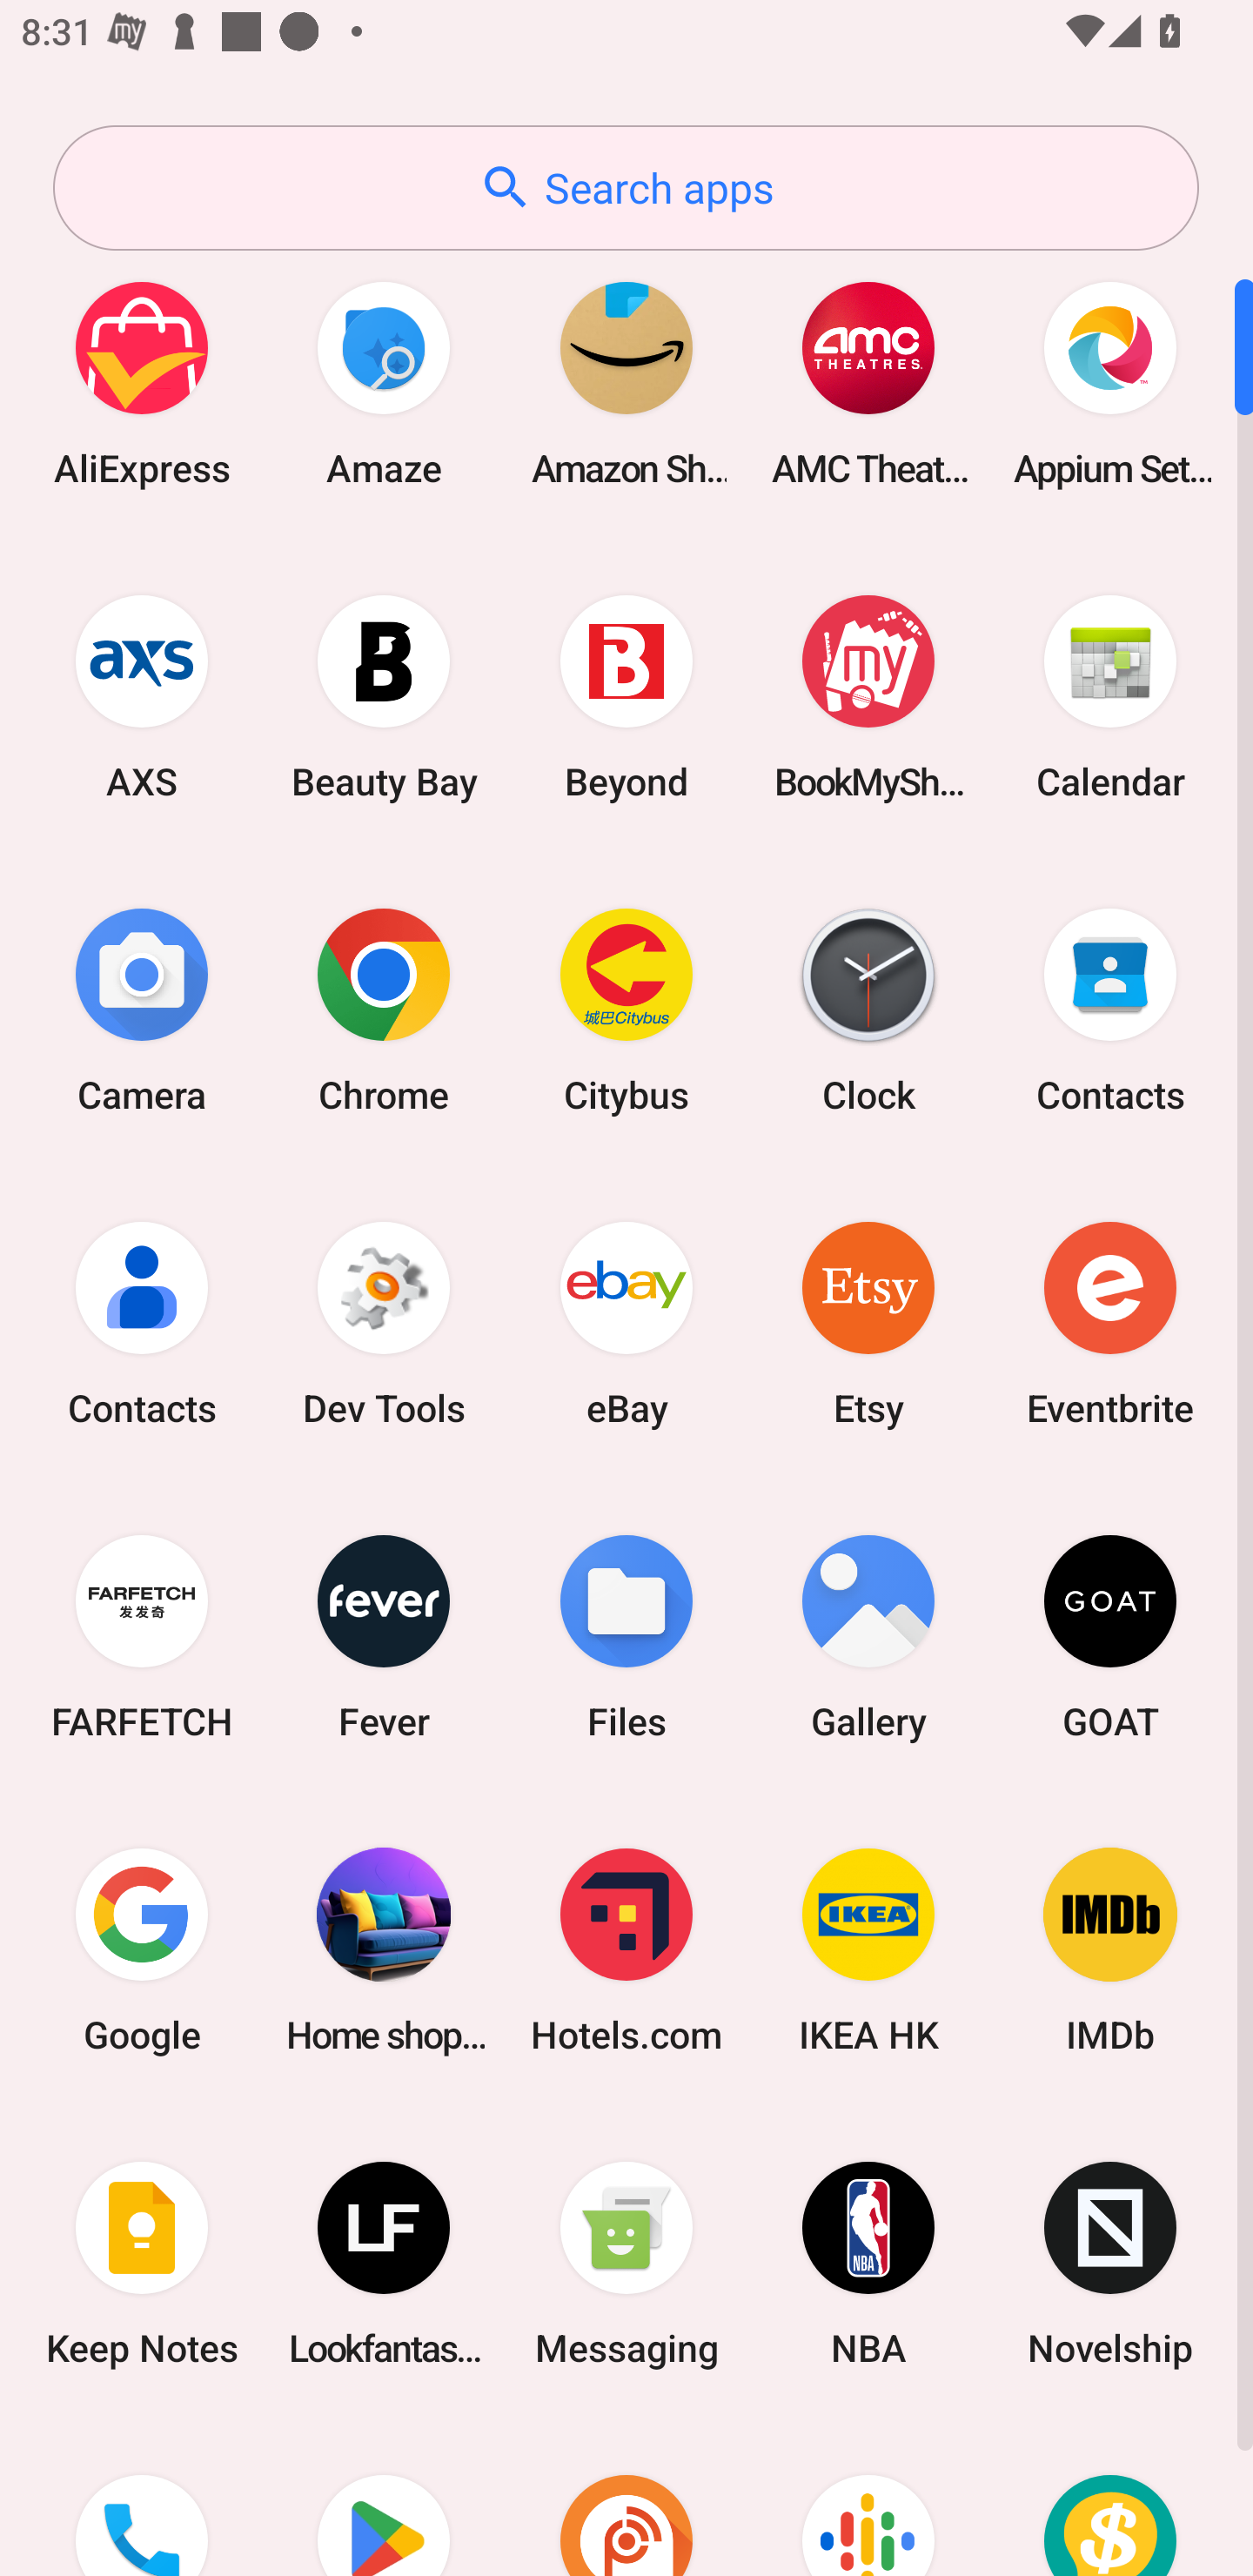 The image size is (1253, 2576). What do you see at coordinates (1110, 1010) in the screenshot?
I see `Contacts` at bounding box center [1110, 1010].